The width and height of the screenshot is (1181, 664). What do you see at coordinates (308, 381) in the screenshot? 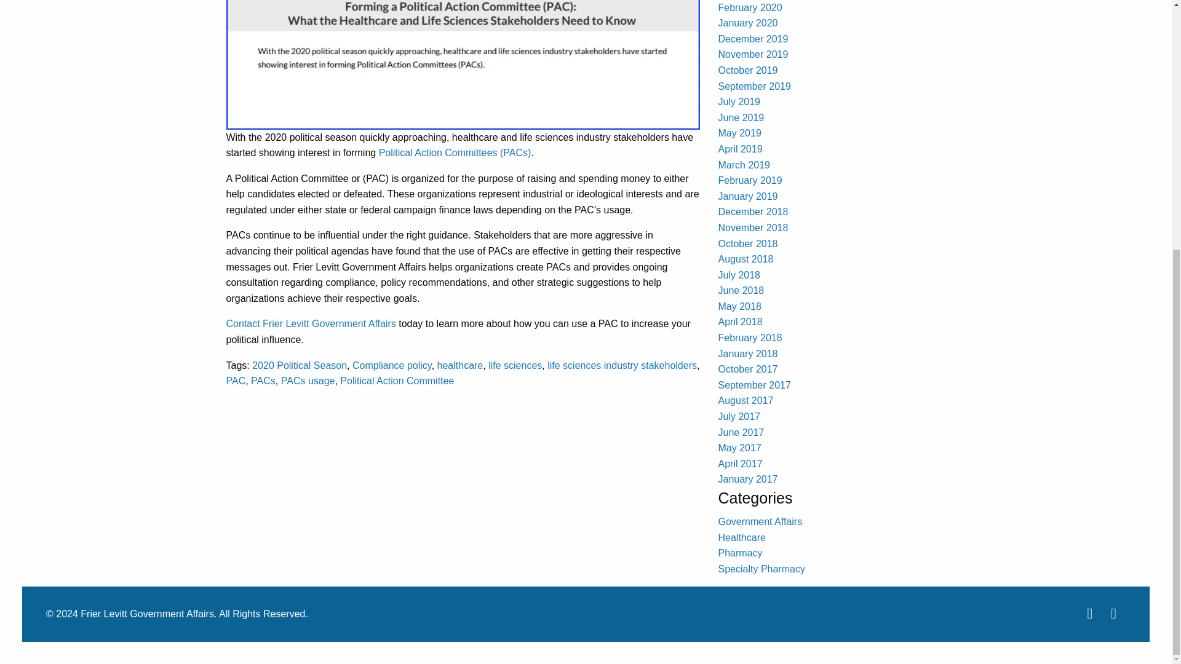
I see `PACs usage` at bounding box center [308, 381].